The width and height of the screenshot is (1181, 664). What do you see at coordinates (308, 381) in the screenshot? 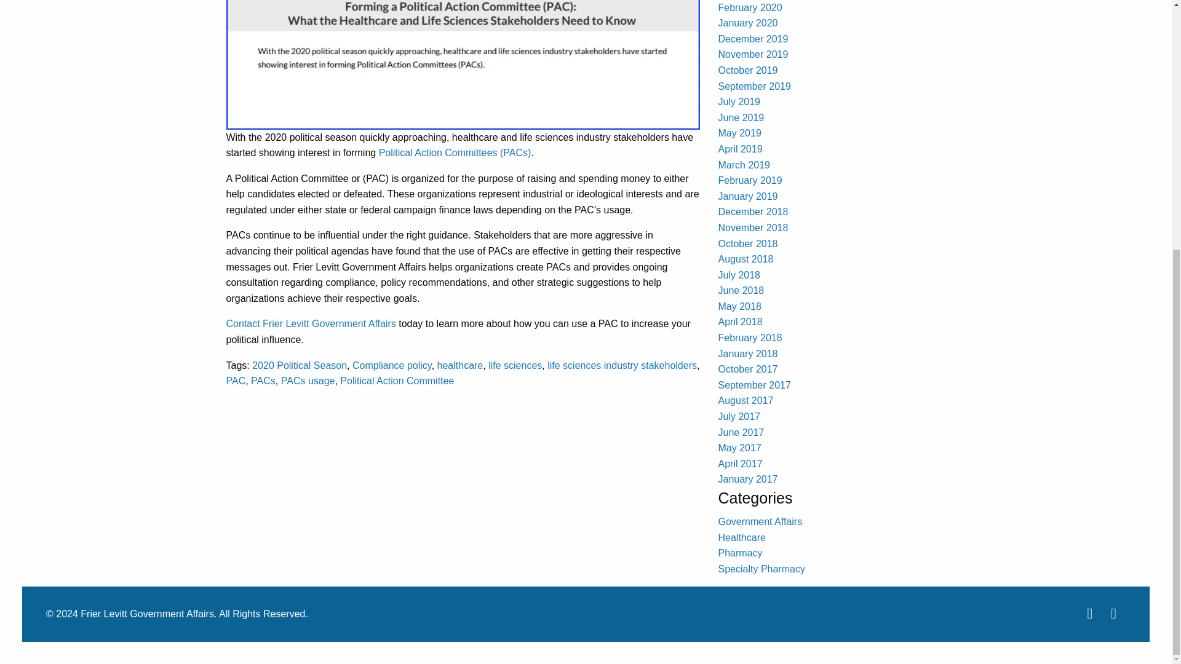
I see `PACs usage` at bounding box center [308, 381].